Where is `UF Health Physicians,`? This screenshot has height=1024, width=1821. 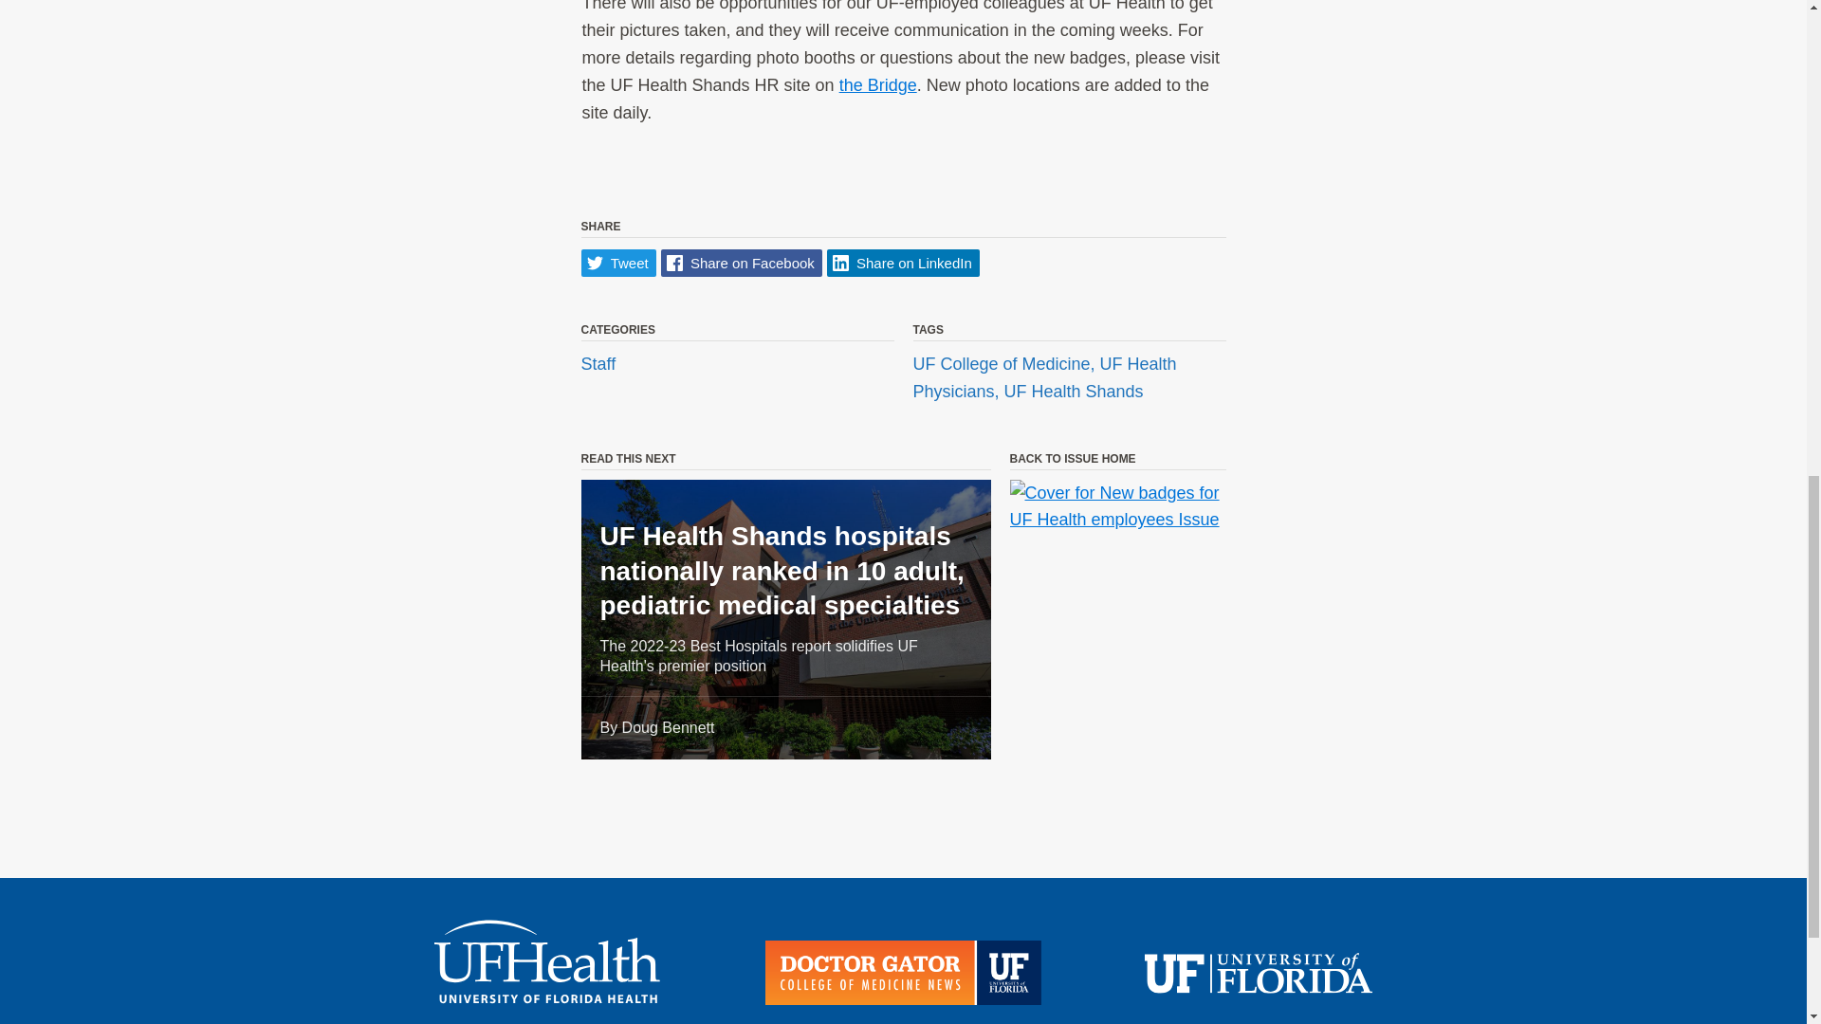
UF Health Physicians, is located at coordinates (1043, 377).